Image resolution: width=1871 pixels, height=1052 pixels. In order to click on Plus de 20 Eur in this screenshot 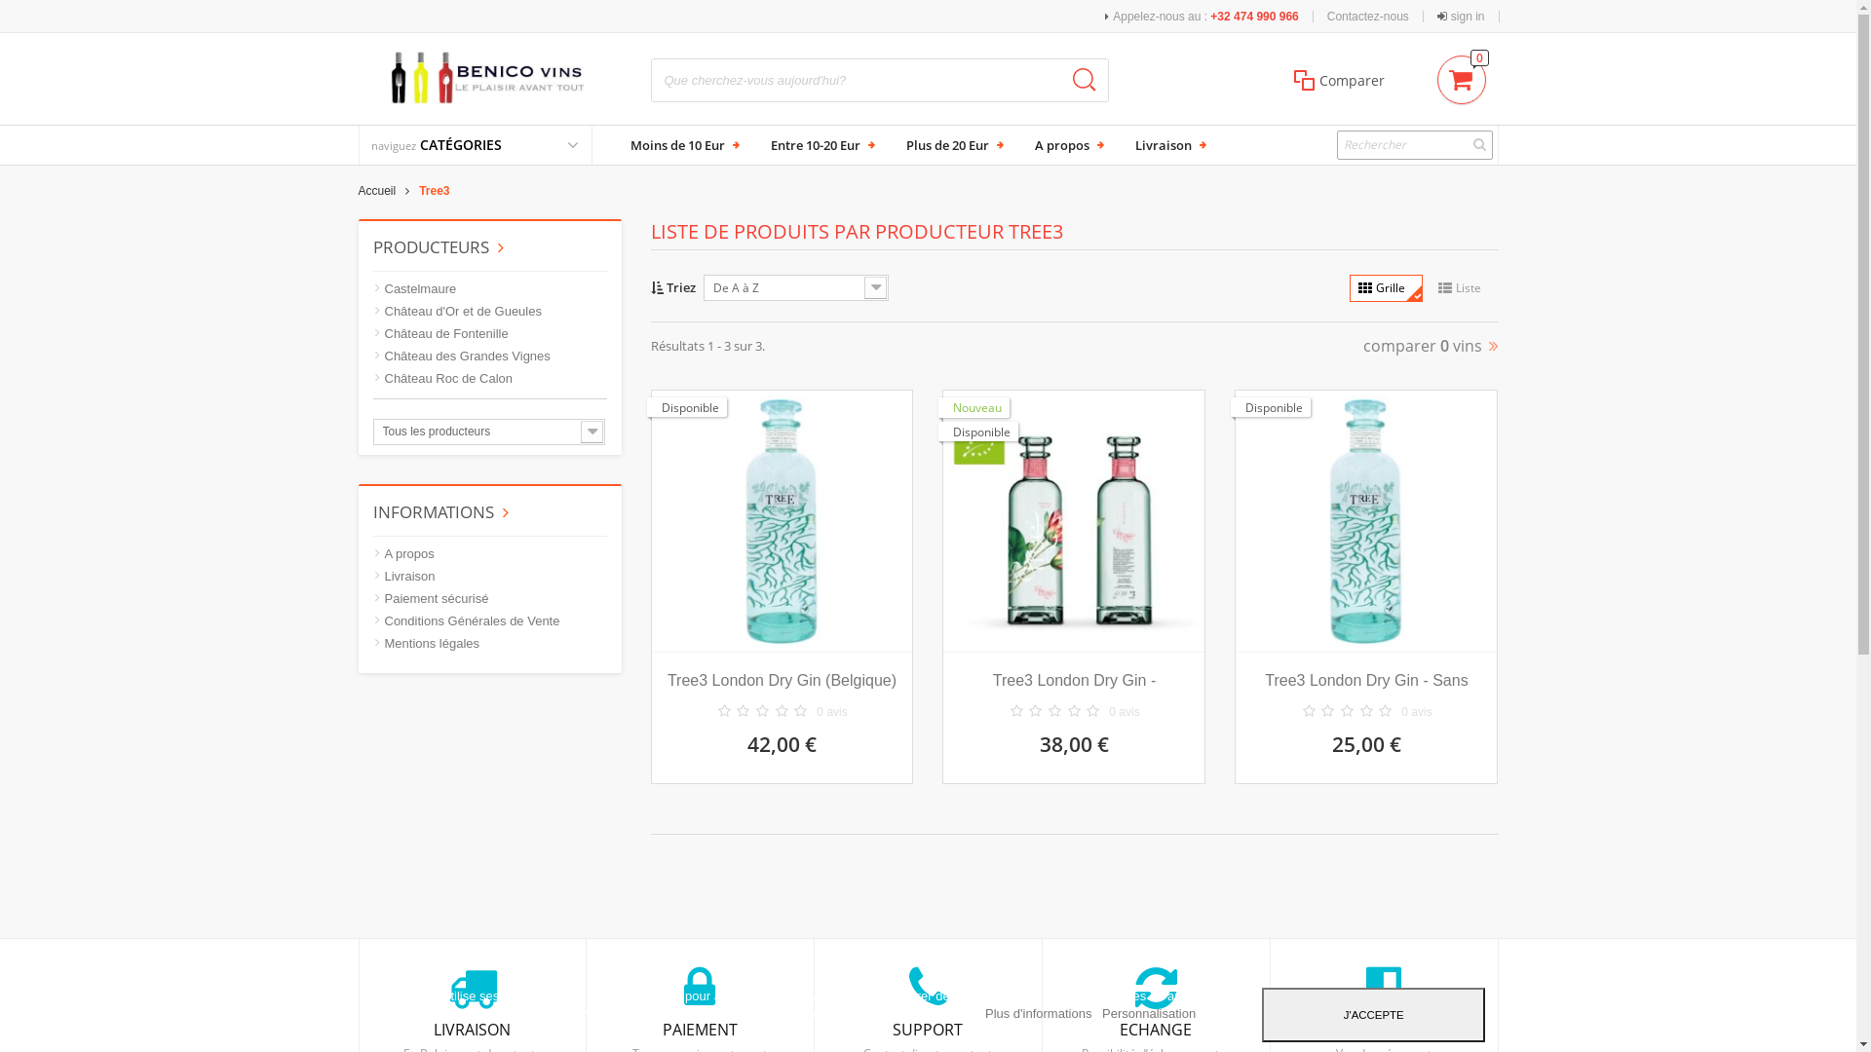, I will do `click(951, 146)`.